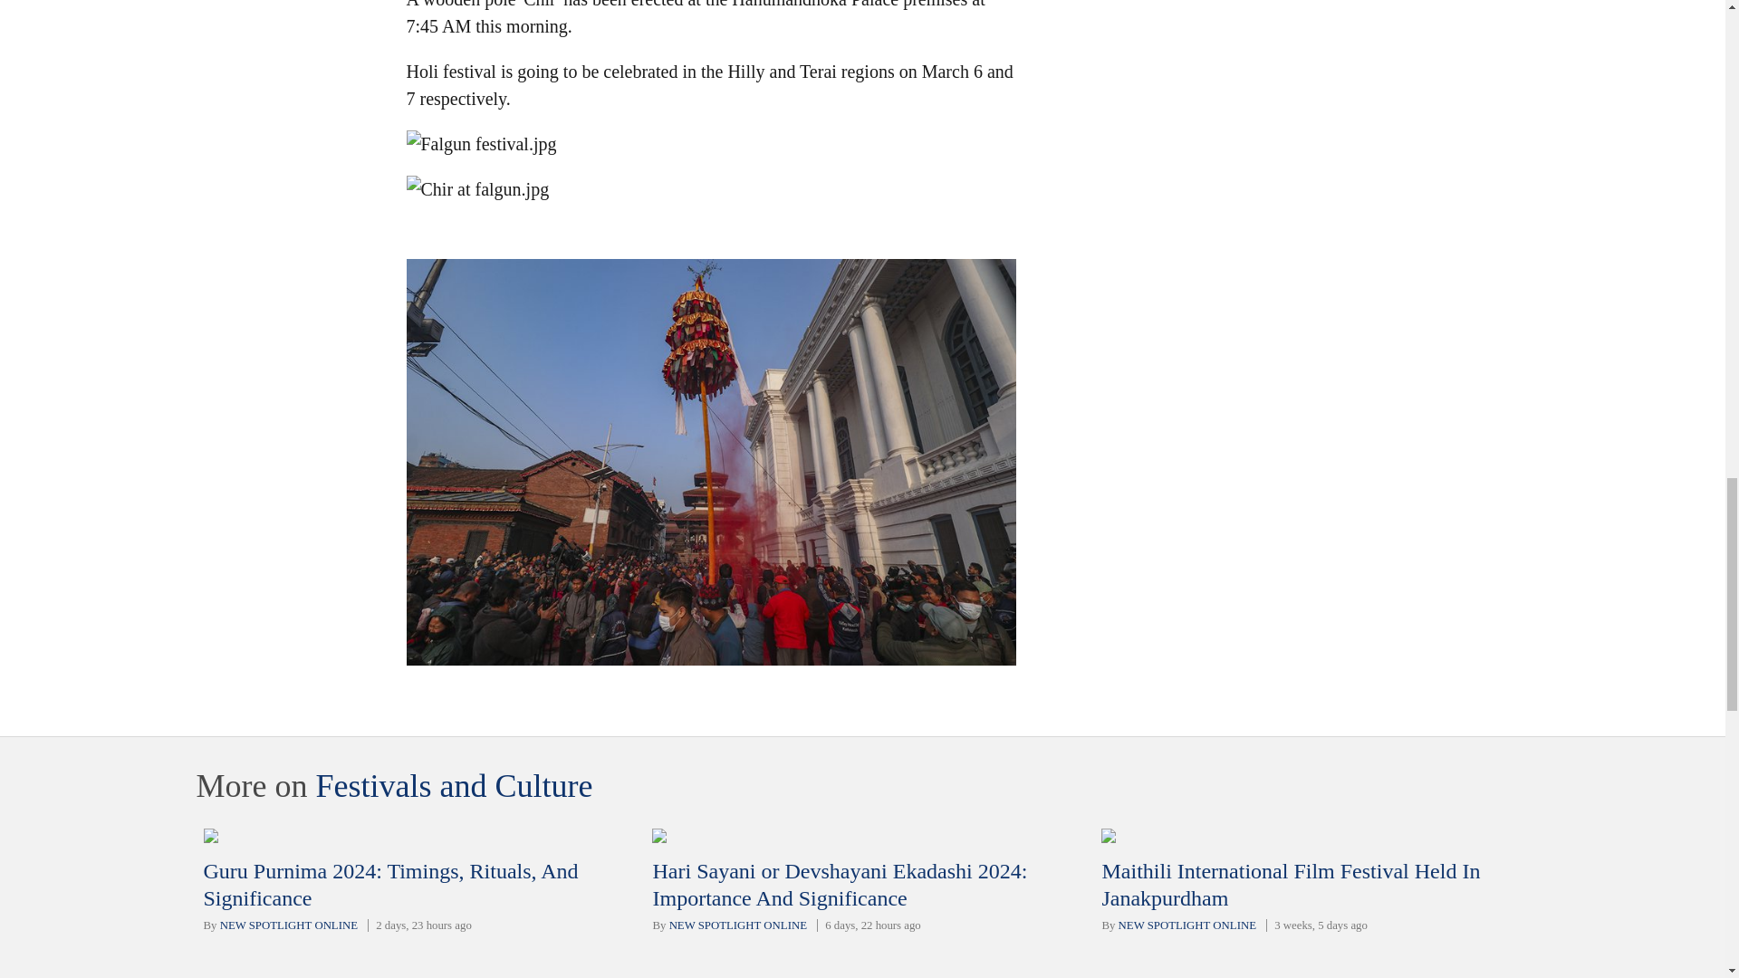  I want to click on Festivals and Culture, so click(453, 785).